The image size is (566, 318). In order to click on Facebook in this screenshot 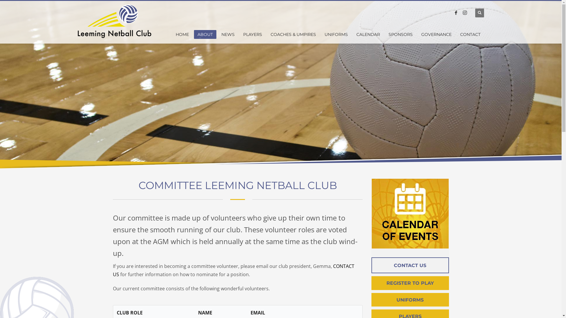, I will do `click(456, 13)`.